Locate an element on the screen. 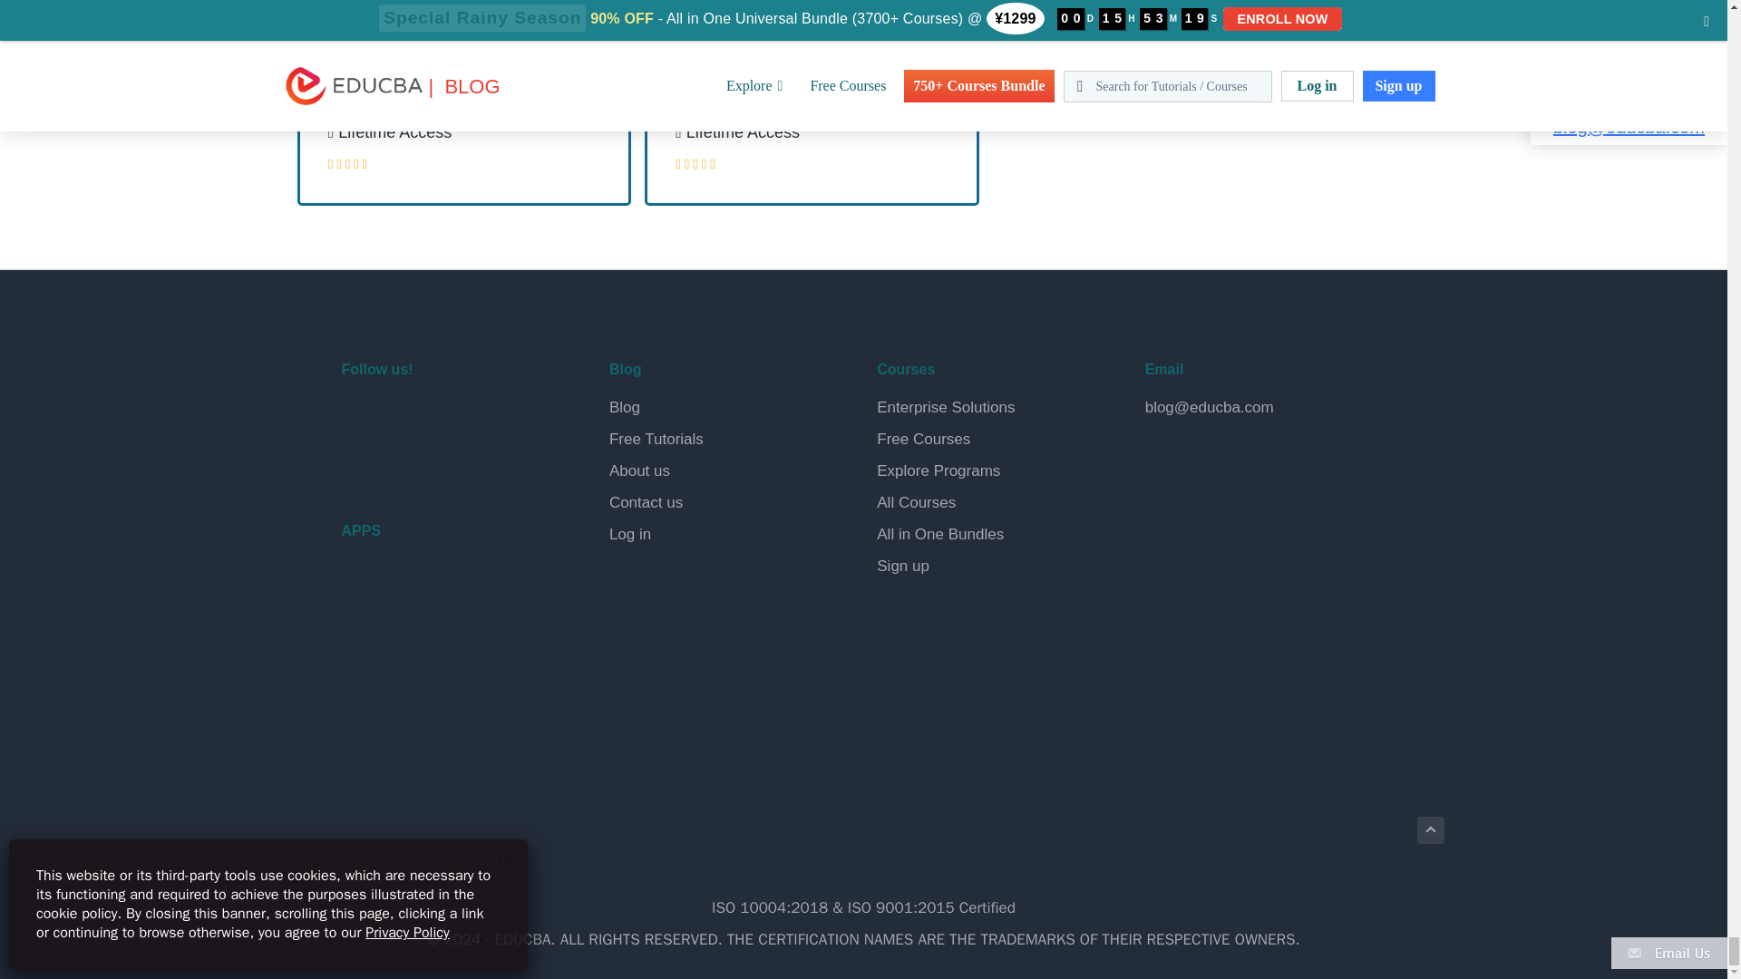 This screenshot has height=979, width=1741. EDUCBA Twitter is located at coordinates (403, 417).